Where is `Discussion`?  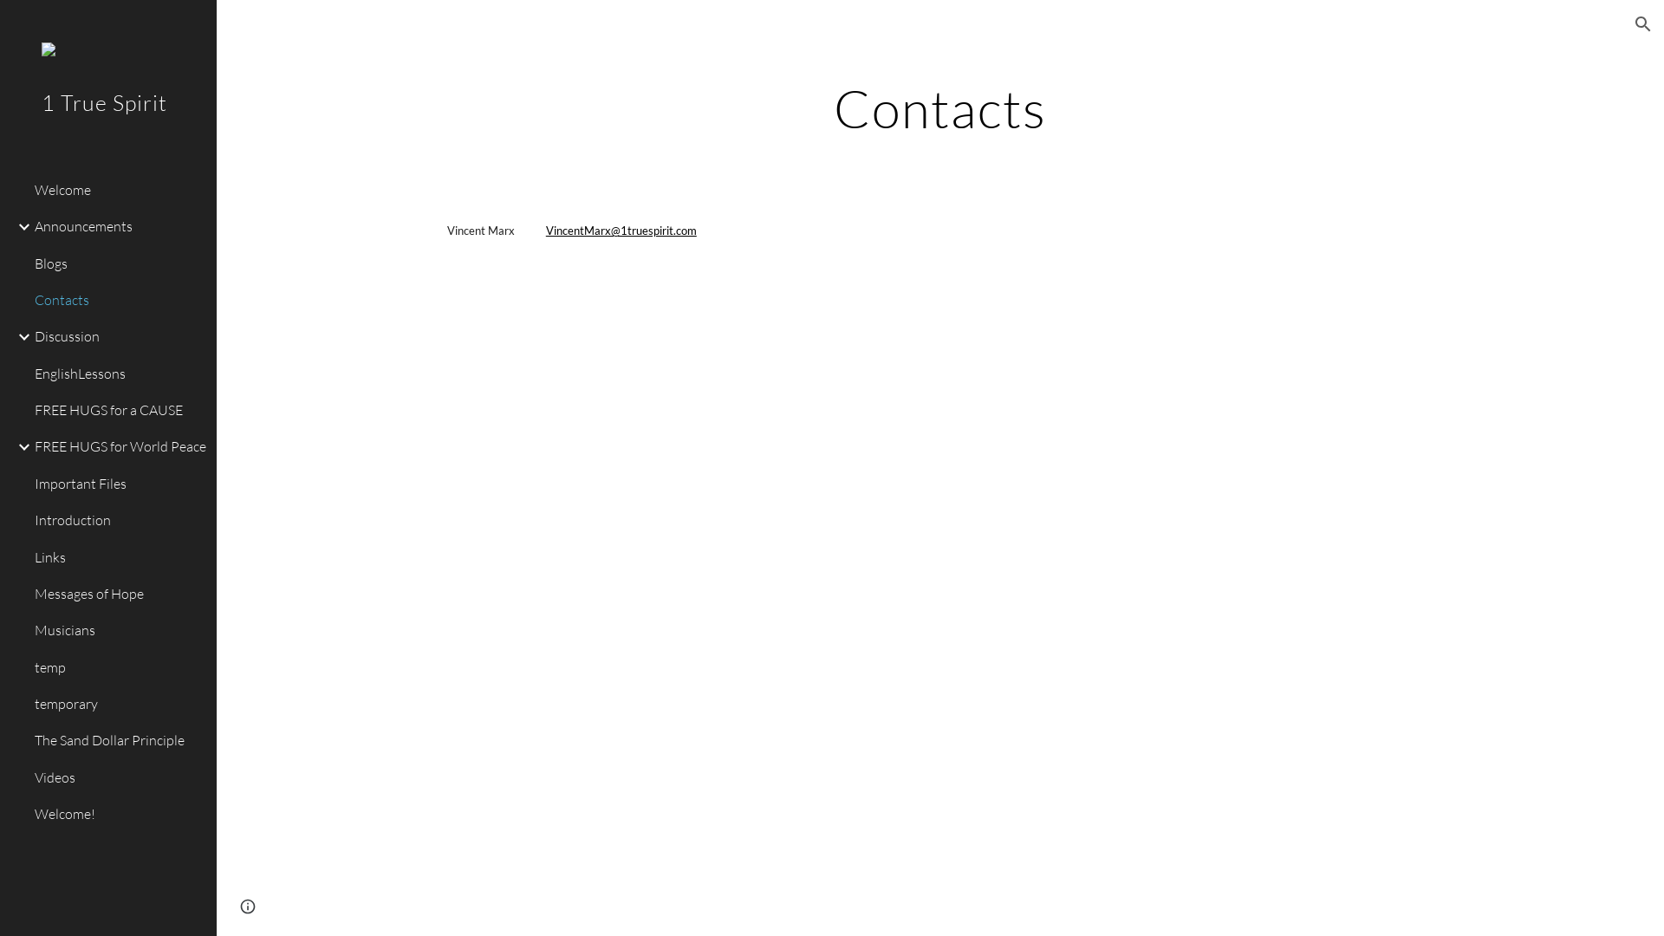 Discussion is located at coordinates (119, 337).